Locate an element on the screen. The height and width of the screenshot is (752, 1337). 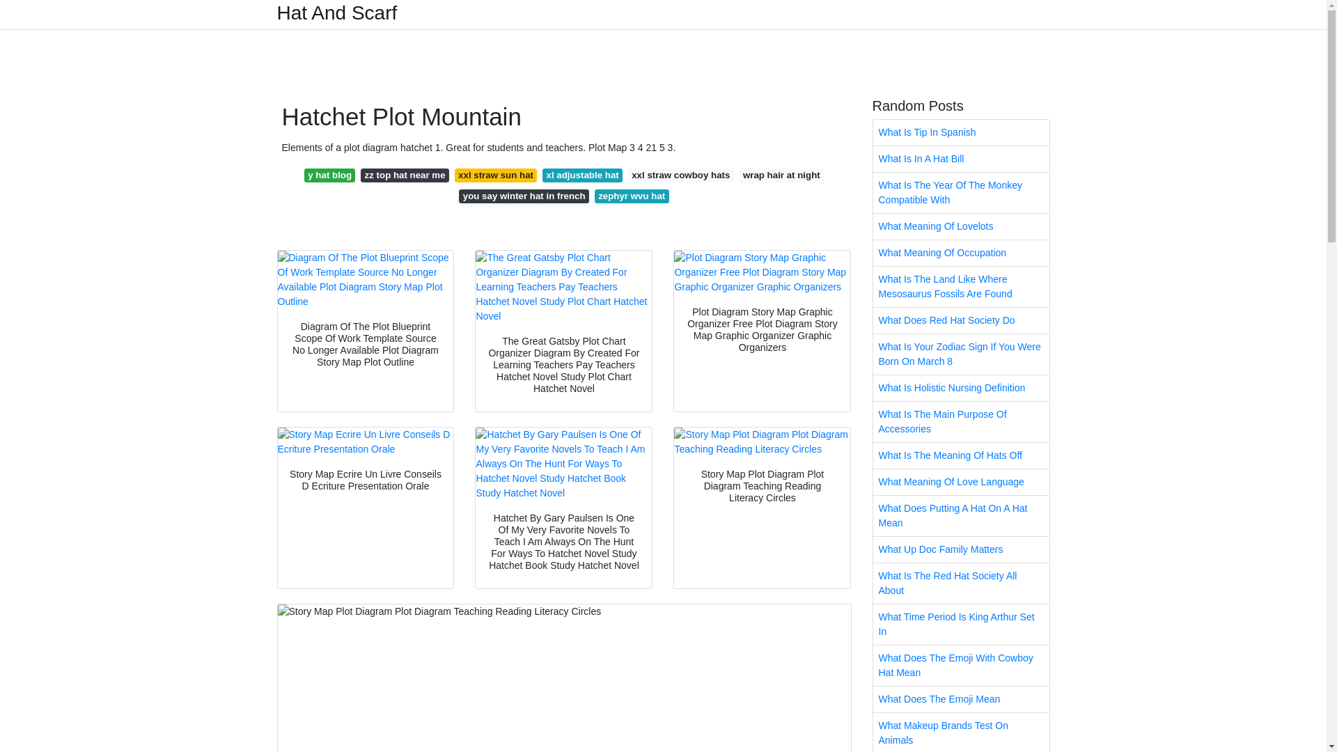
you say winter hat in french is located at coordinates (523, 196).